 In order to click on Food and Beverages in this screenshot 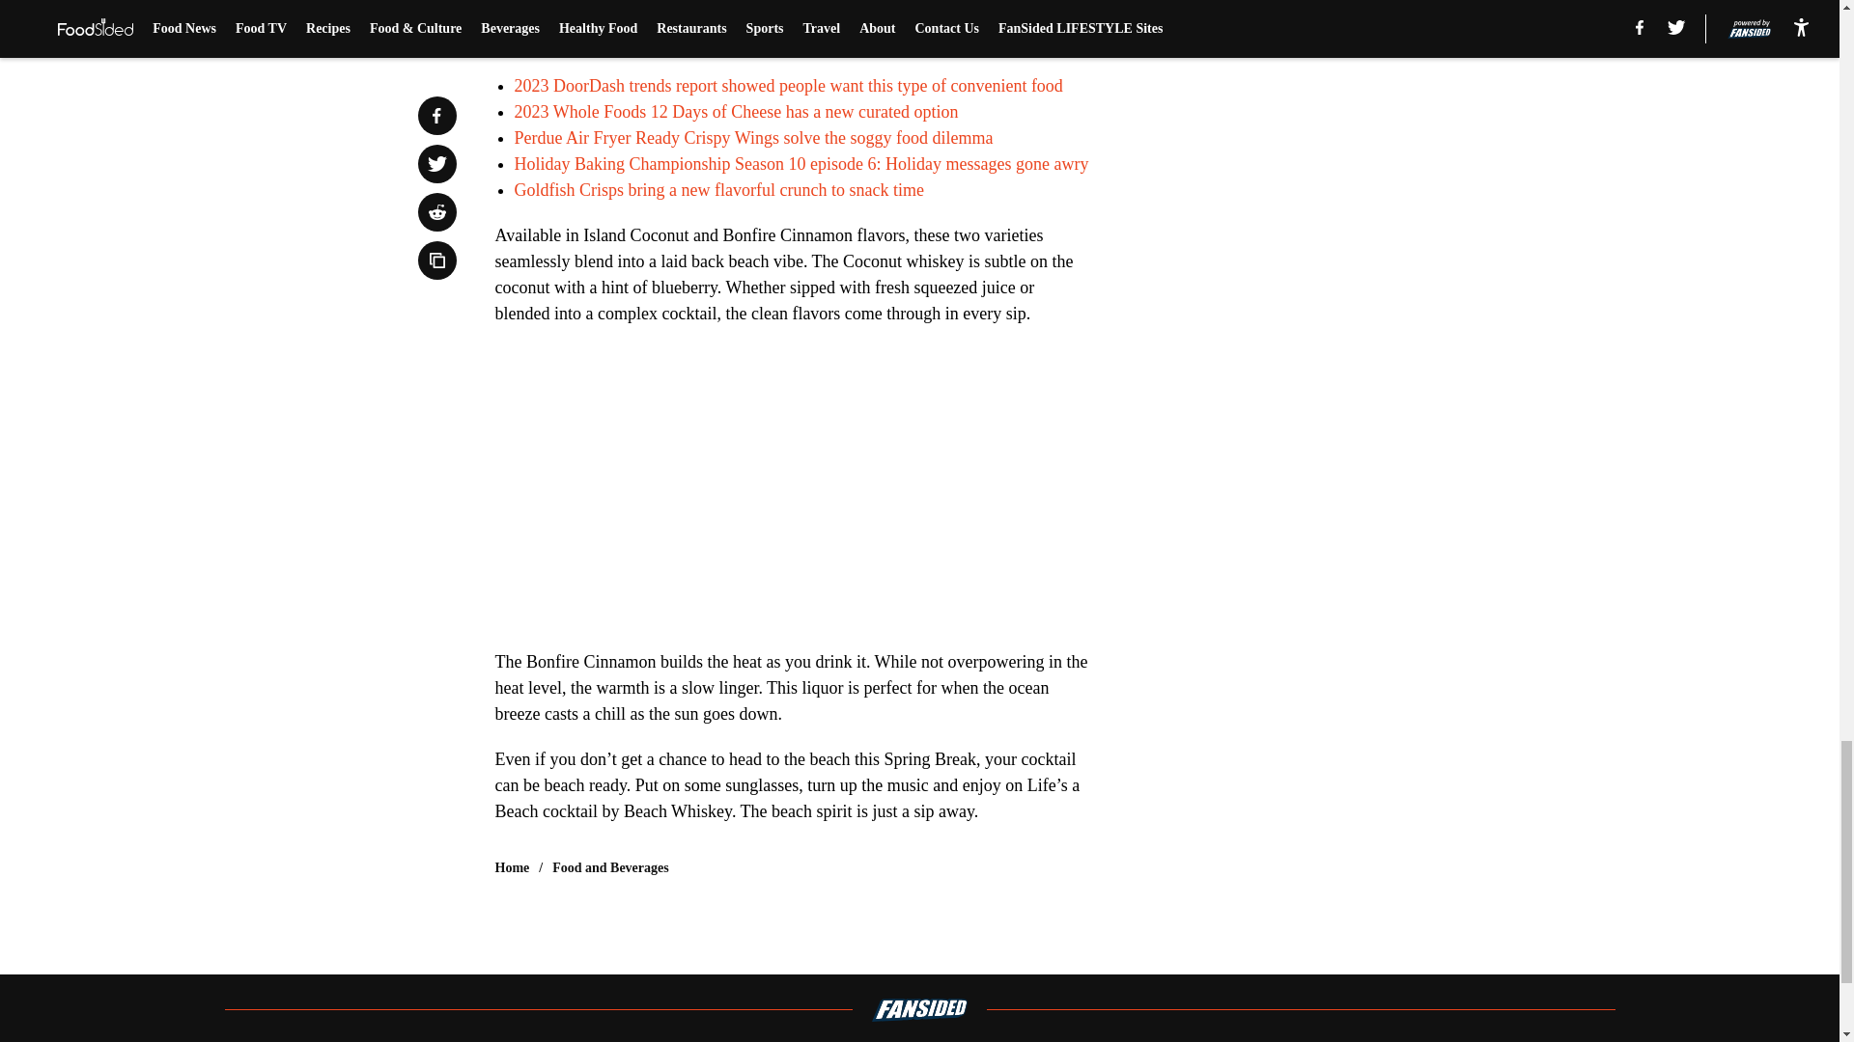, I will do `click(610, 868)`.